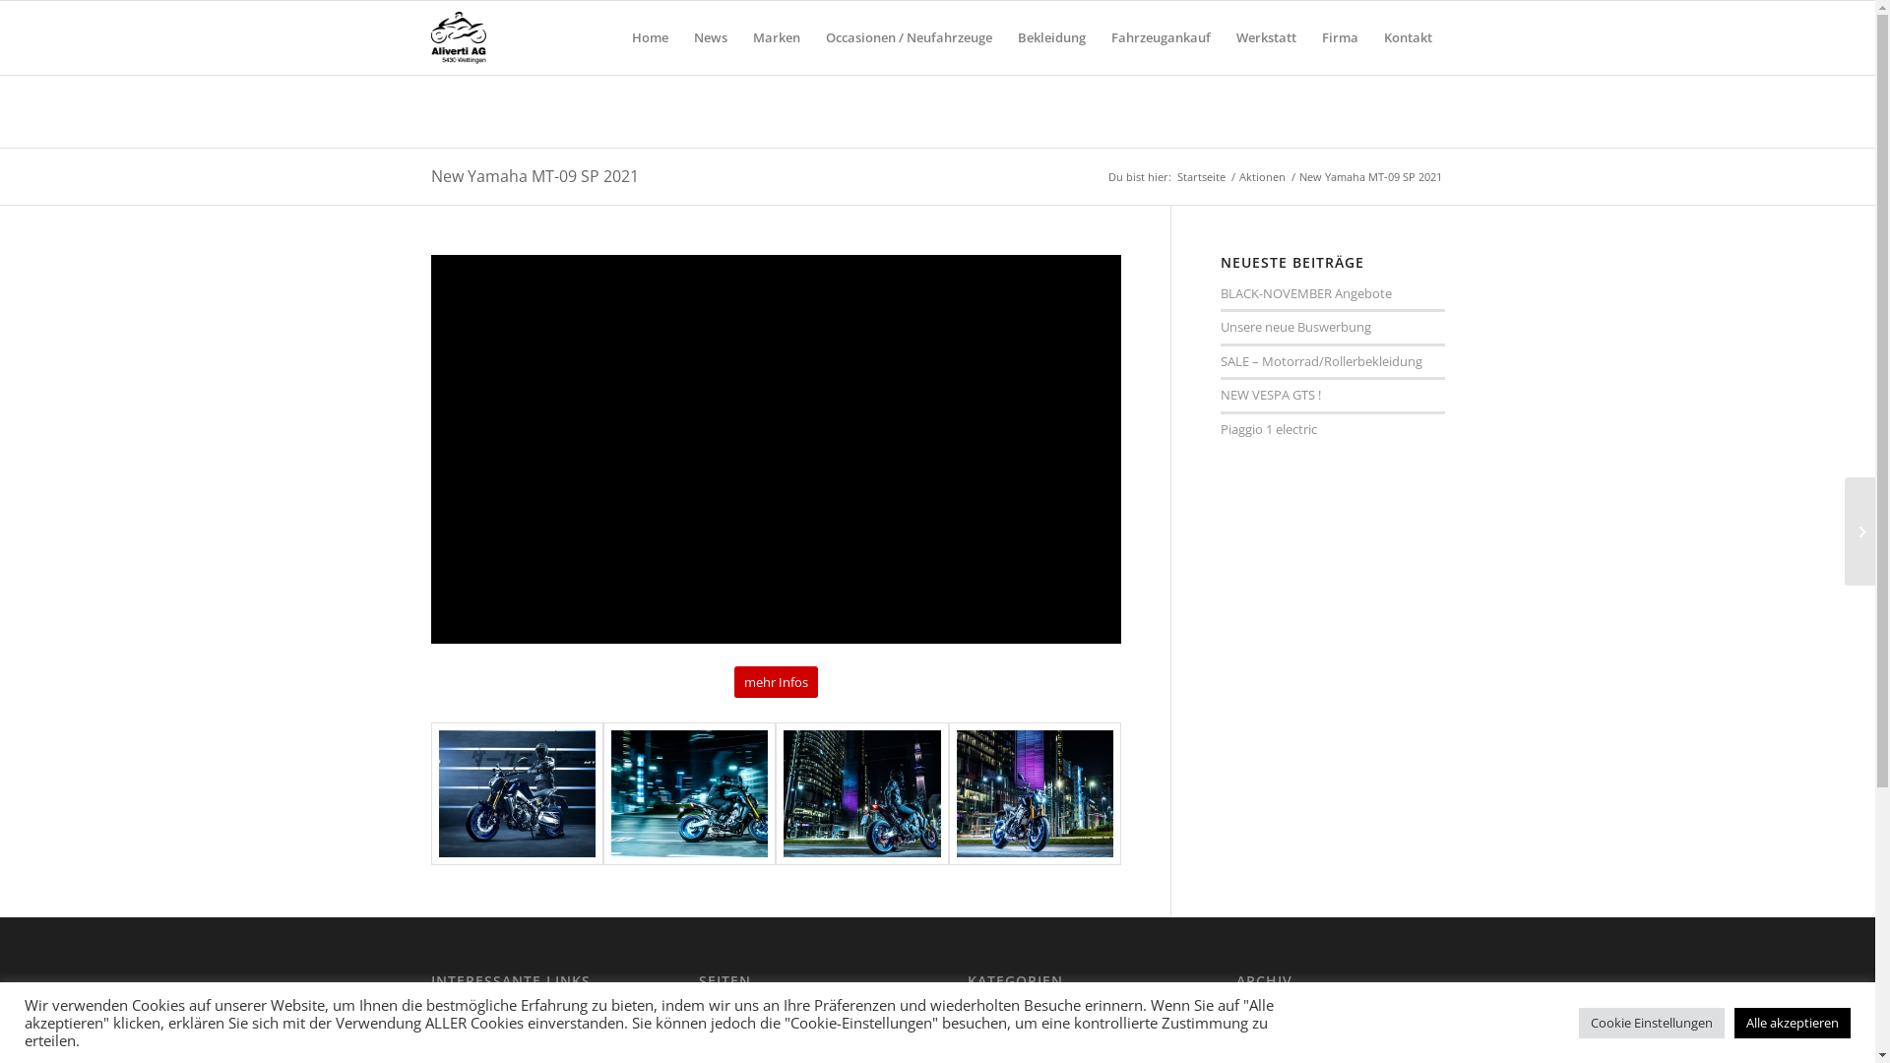  I want to click on Piaggio 1 electric, so click(1269, 429).